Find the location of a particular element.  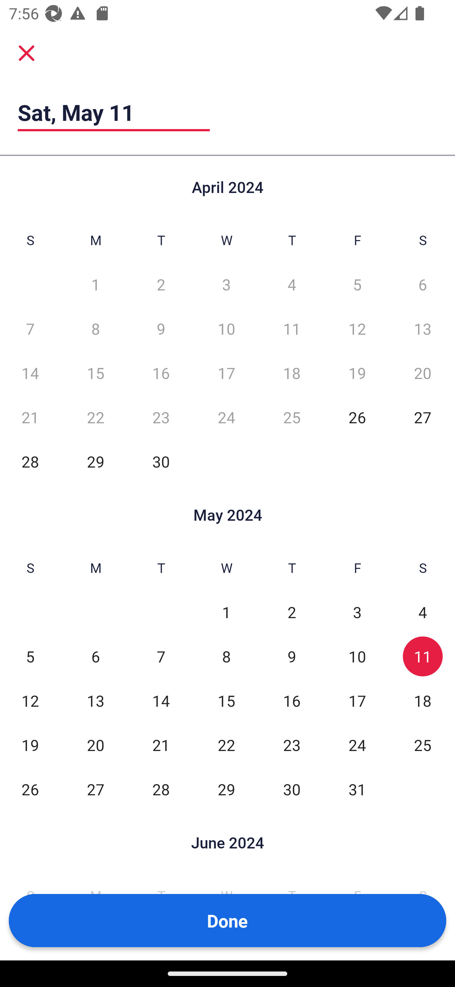

22 Wed, May 22, Not Selected is located at coordinates (226, 745).